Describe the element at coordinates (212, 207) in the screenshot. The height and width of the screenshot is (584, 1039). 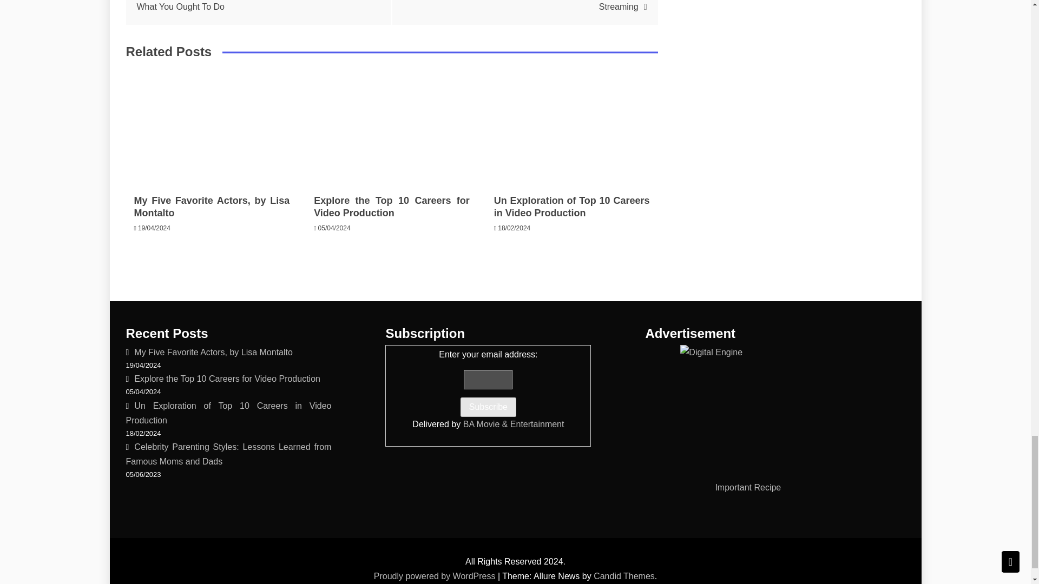
I see `My Five Favorite Actors, by Lisa Montalto` at that location.